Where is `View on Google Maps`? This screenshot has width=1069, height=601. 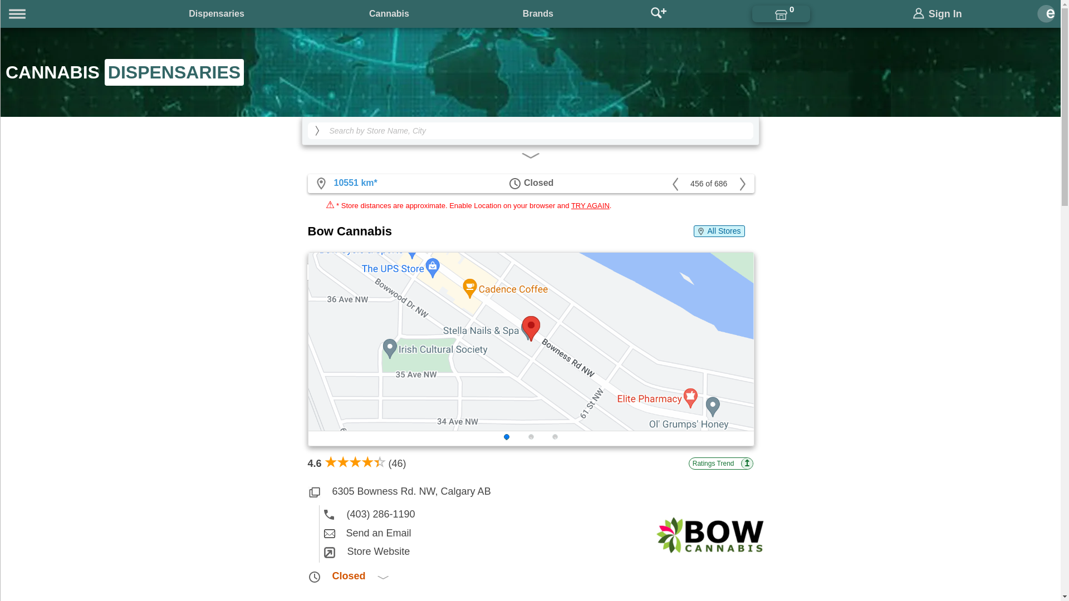
View on Google Maps is located at coordinates (345, 183).